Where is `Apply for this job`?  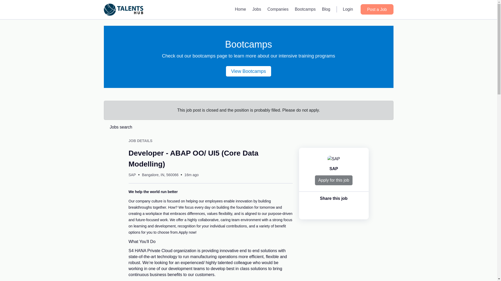
Apply for this job is located at coordinates (334, 180).